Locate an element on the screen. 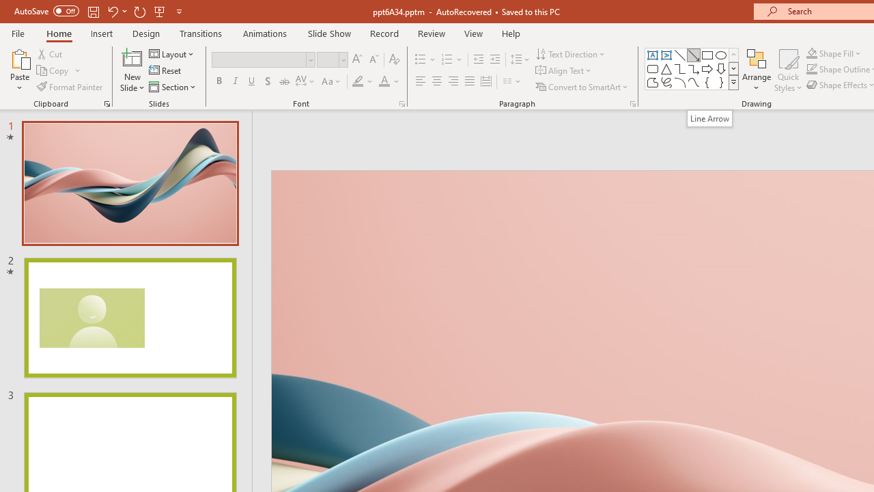 This screenshot has height=492, width=874. Row Down is located at coordinates (733, 68).